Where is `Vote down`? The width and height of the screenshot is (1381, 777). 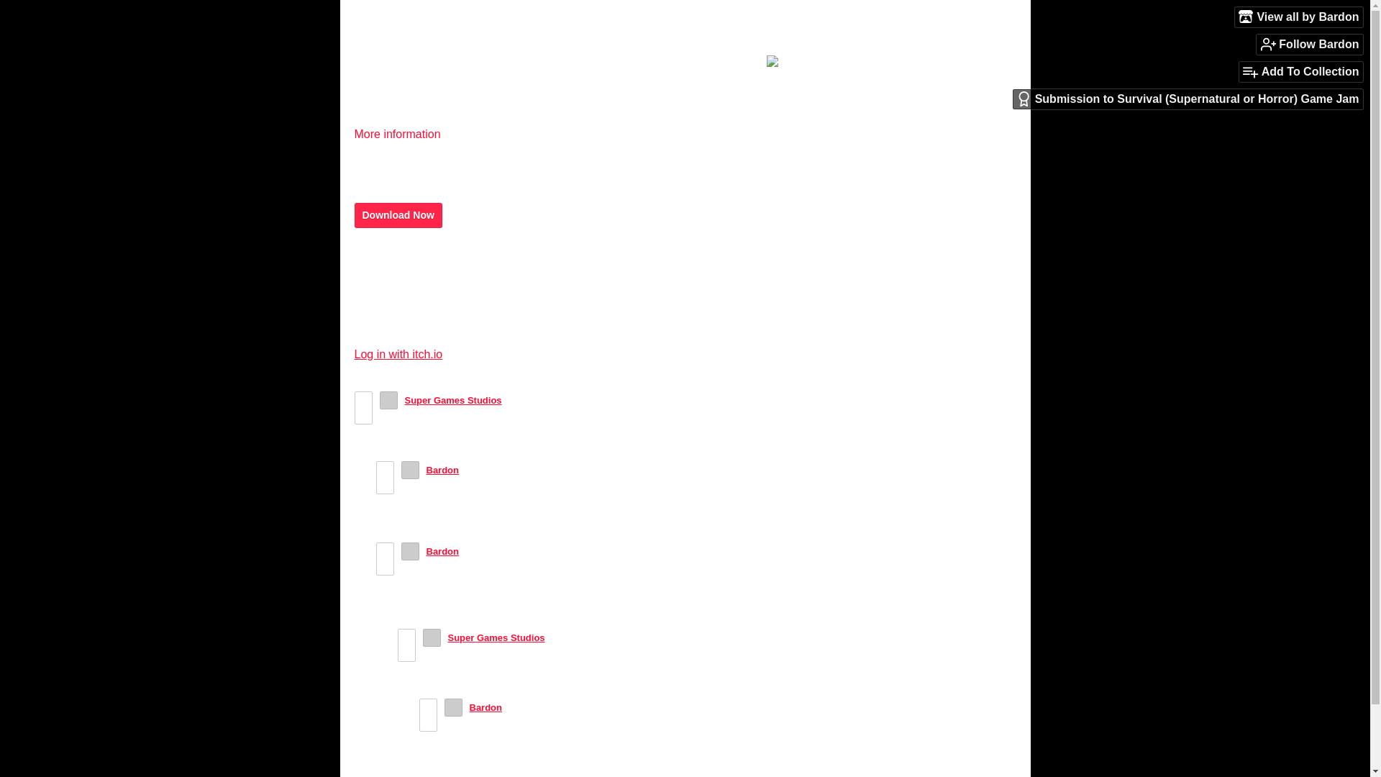
Vote down is located at coordinates (386, 485).